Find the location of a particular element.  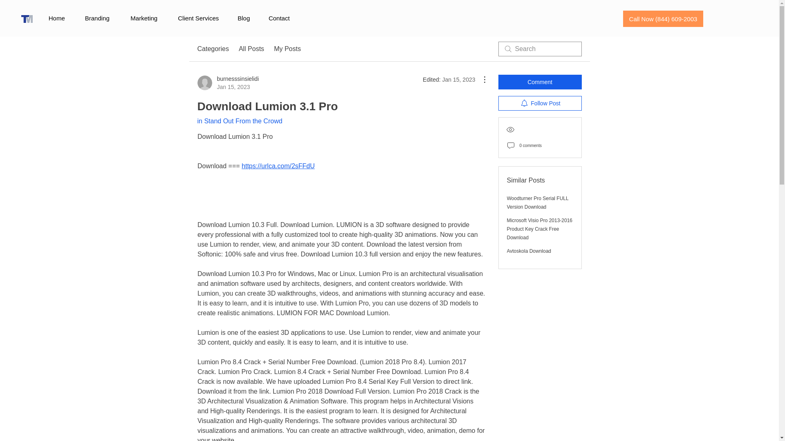

All Posts is located at coordinates (251, 49).